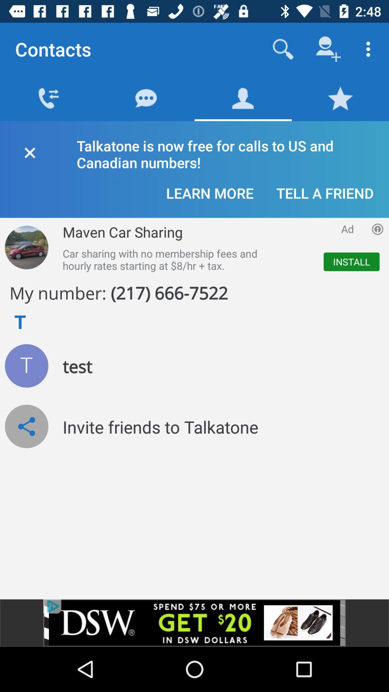 This screenshot has height=692, width=389. What do you see at coordinates (27, 247) in the screenshot?
I see `open picture of vehicle` at bounding box center [27, 247].